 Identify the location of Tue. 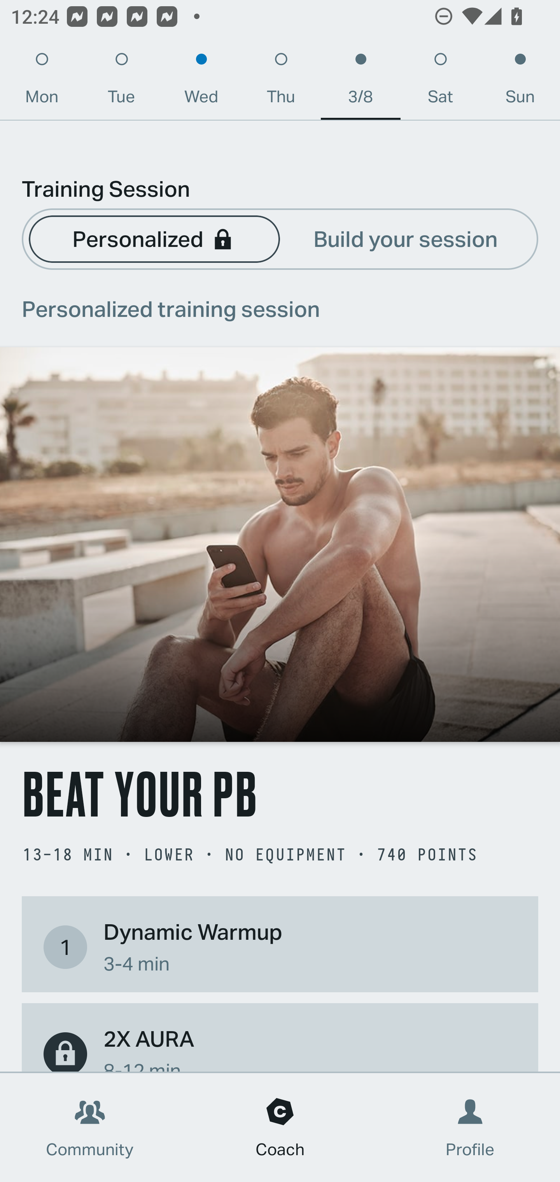
(121, 82).